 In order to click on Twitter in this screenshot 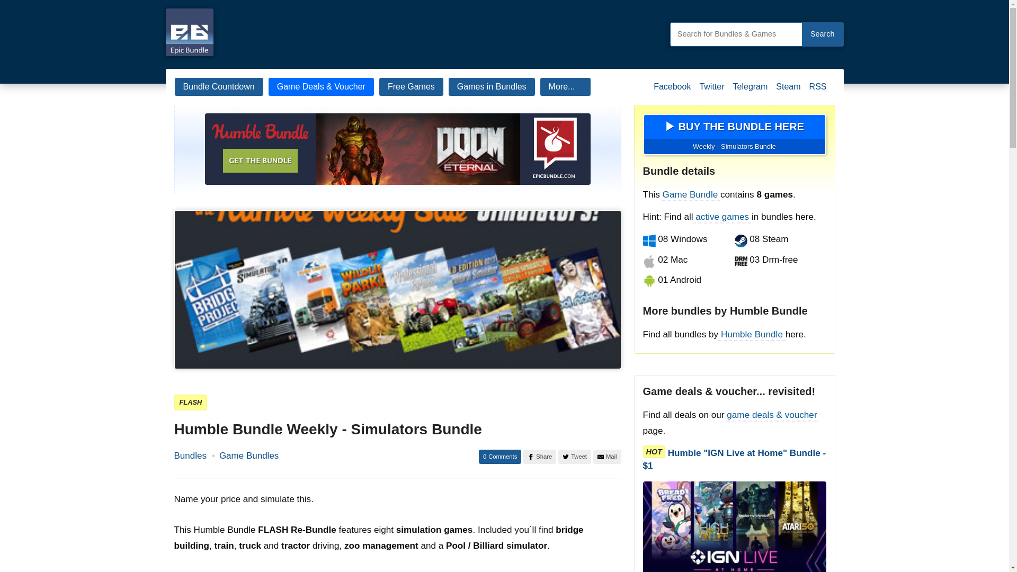, I will do `click(711, 91)`.